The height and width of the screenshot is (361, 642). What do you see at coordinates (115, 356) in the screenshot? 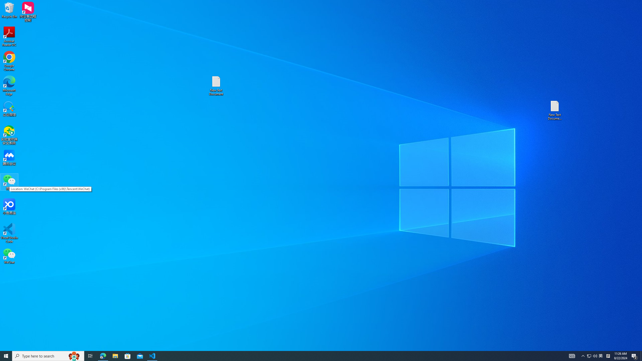
I see `User Promoted Notification Area` at bounding box center [115, 356].